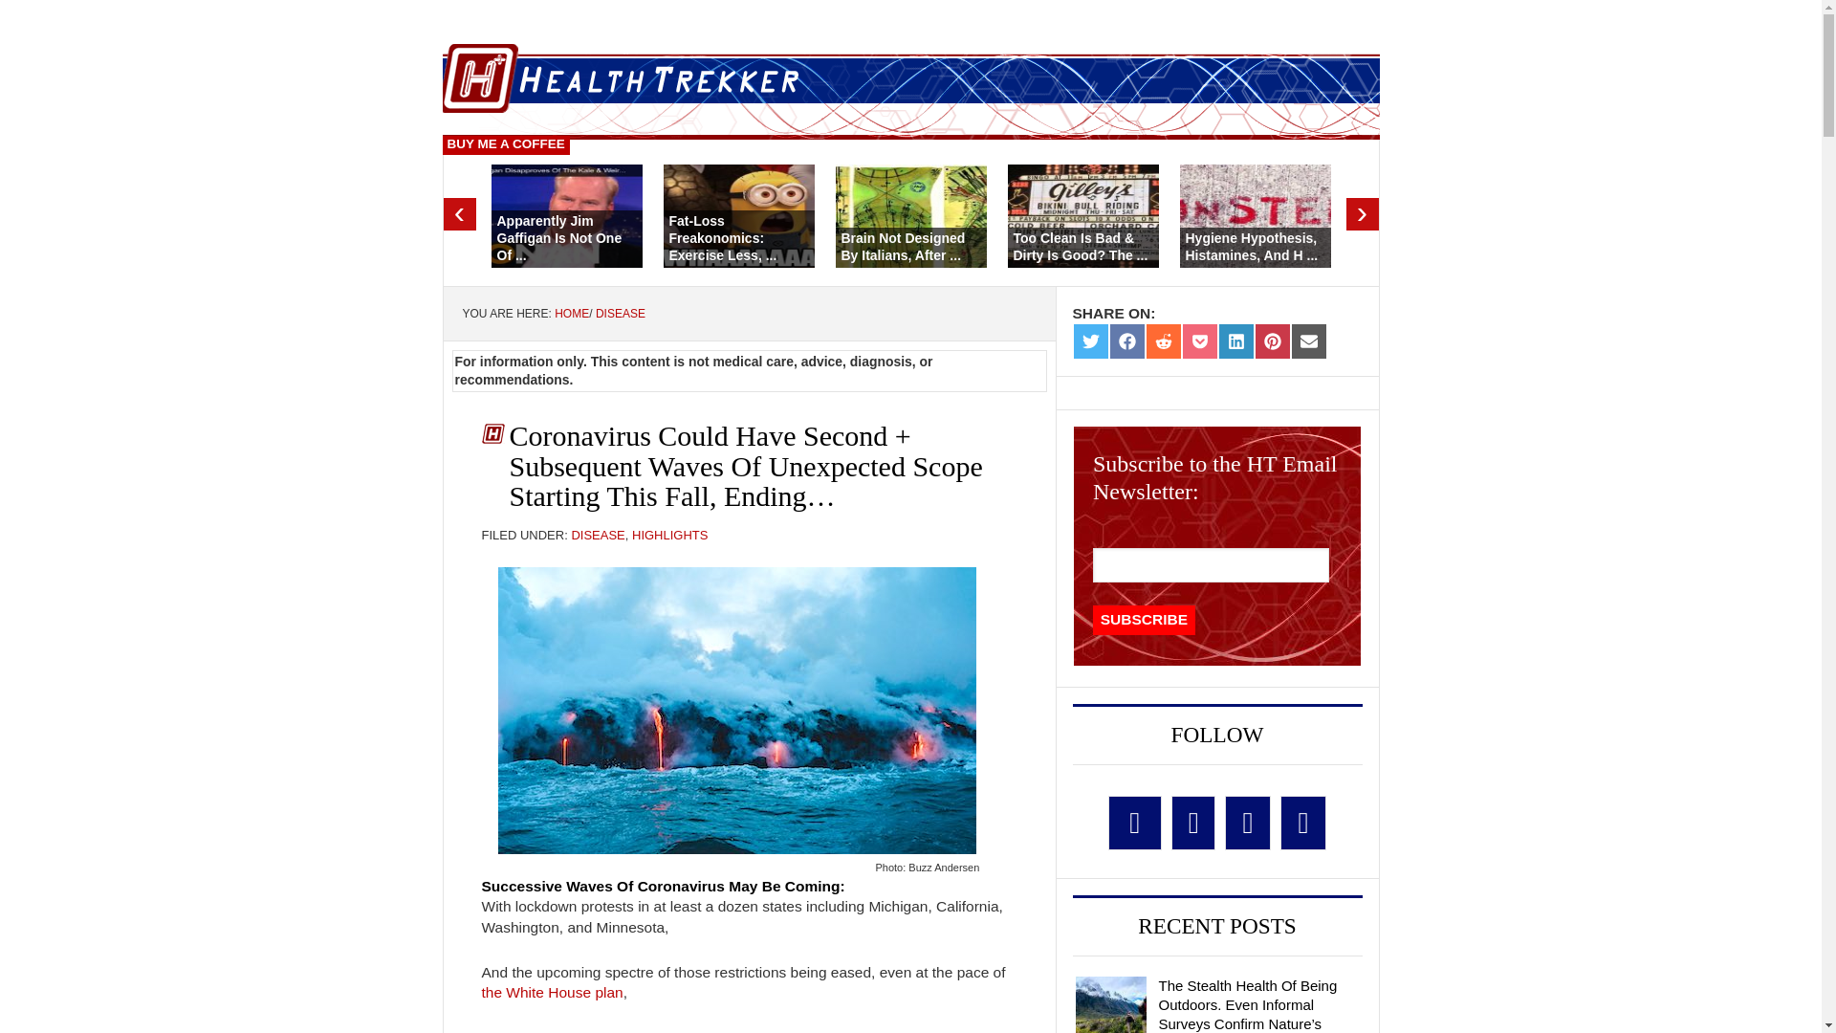 The height and width of the screenshot is (1033, 1836). What do you see at coordinates (1135, 823) in the screenshot?
I see `Follow HealthTrekker On Facebook` at bounding box center [1135, 823].